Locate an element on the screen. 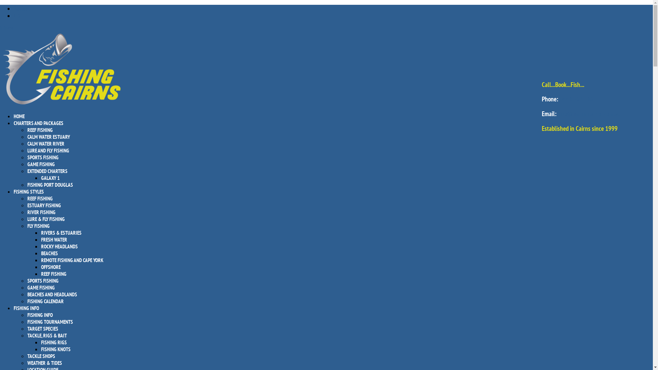  ESTUARY FISHING is located at coordinates (44, 206).